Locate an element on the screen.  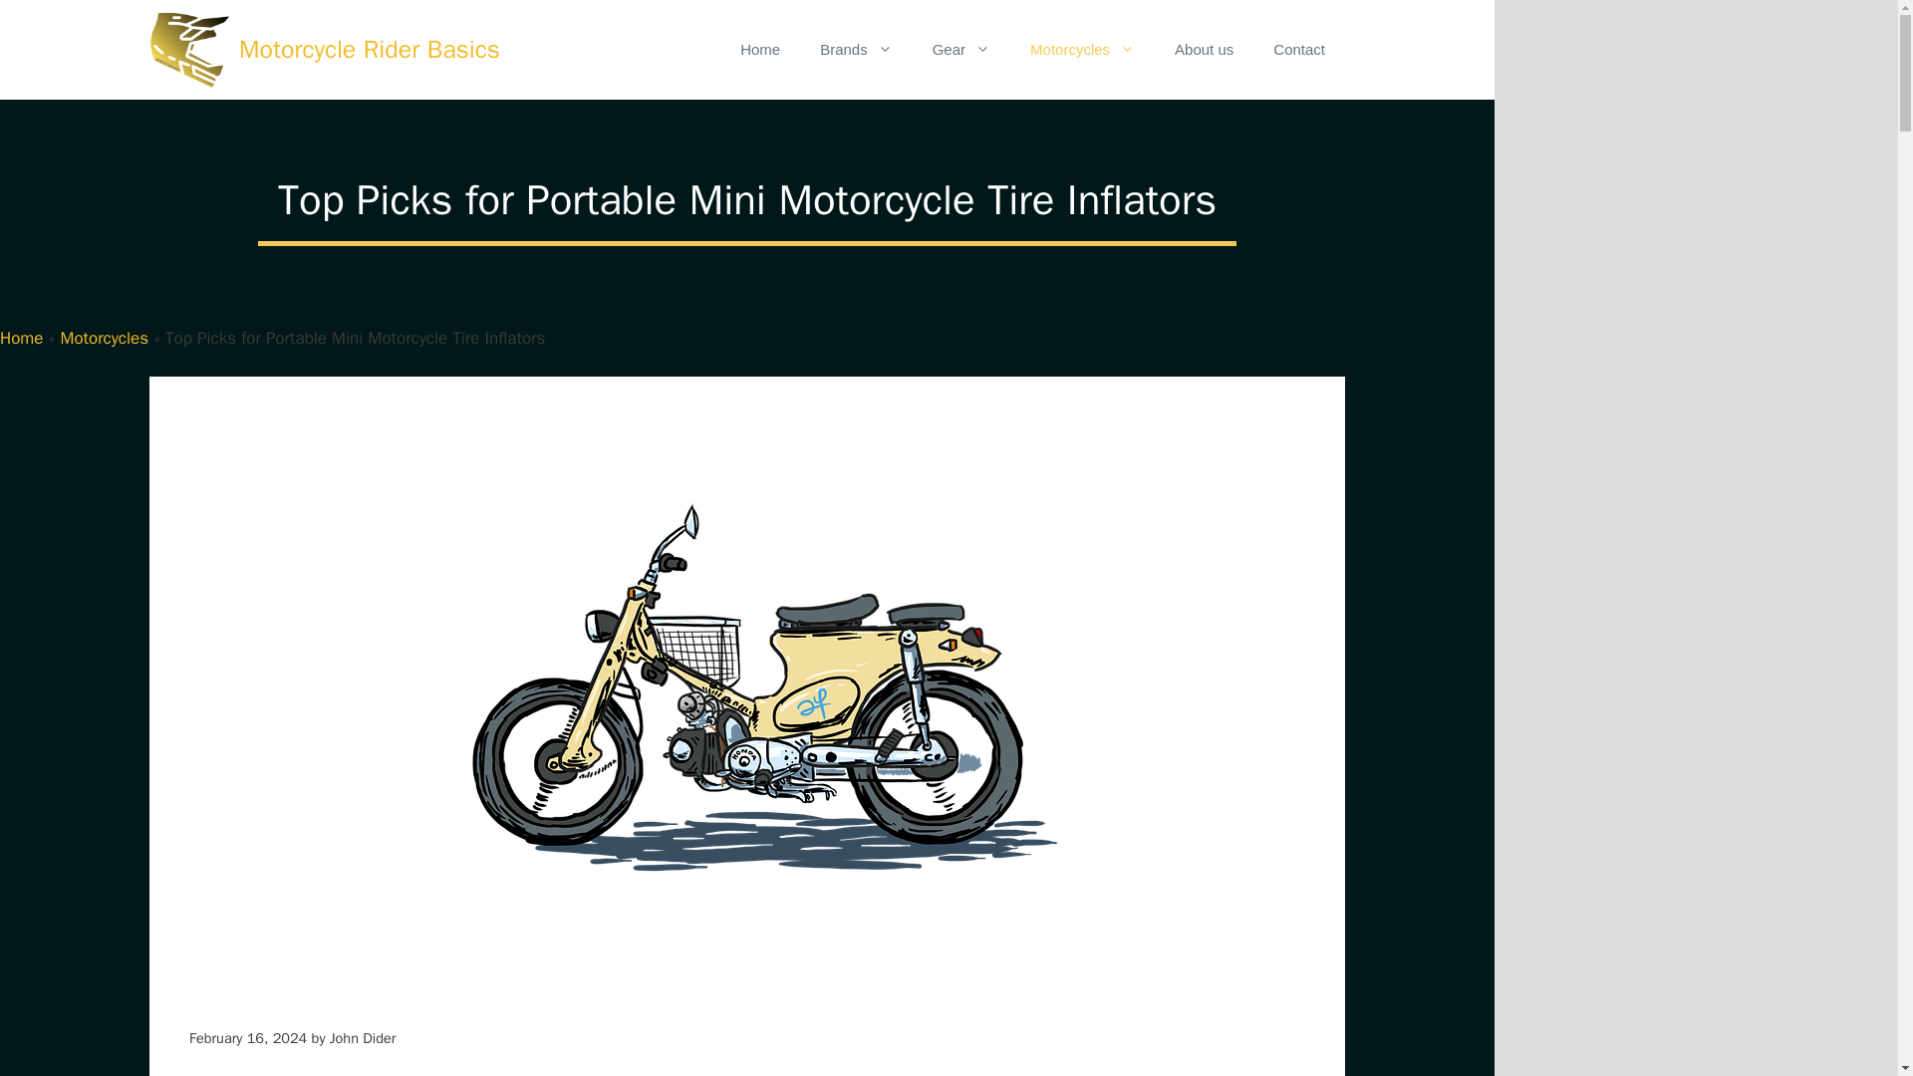
Motorcycles is located at coordinates (104, 338).